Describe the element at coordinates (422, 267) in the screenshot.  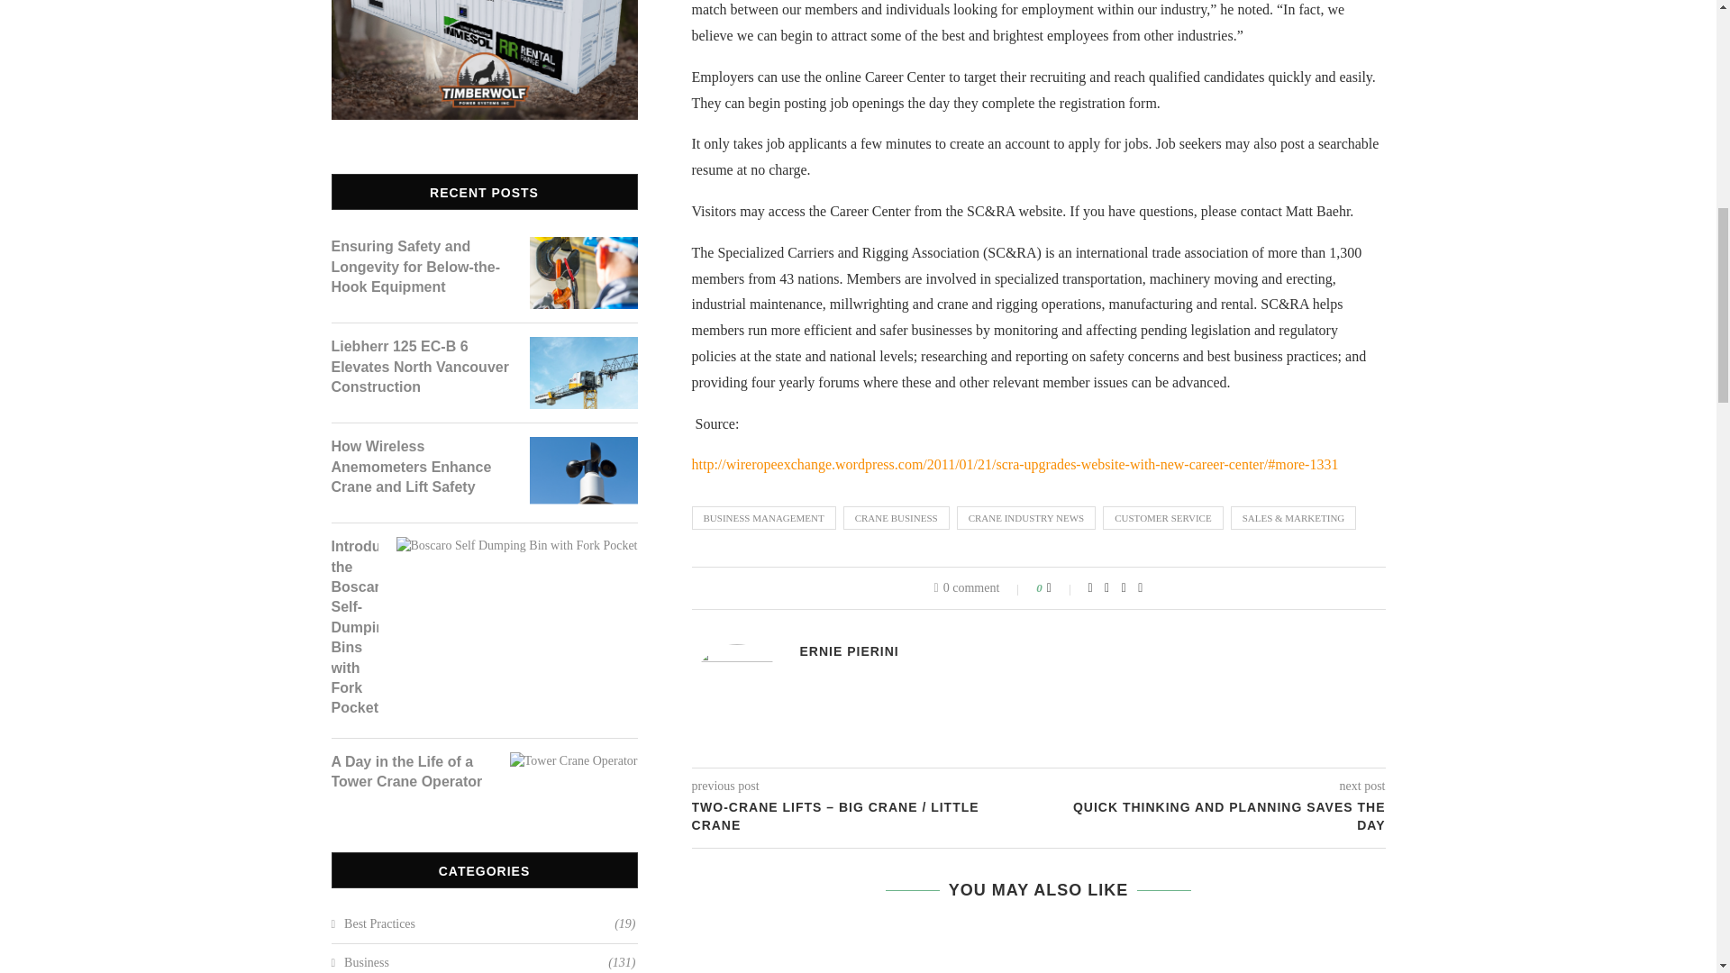
I see `Ensuring Safety and Longevity for Below-the-Hook Equipment` at that location.